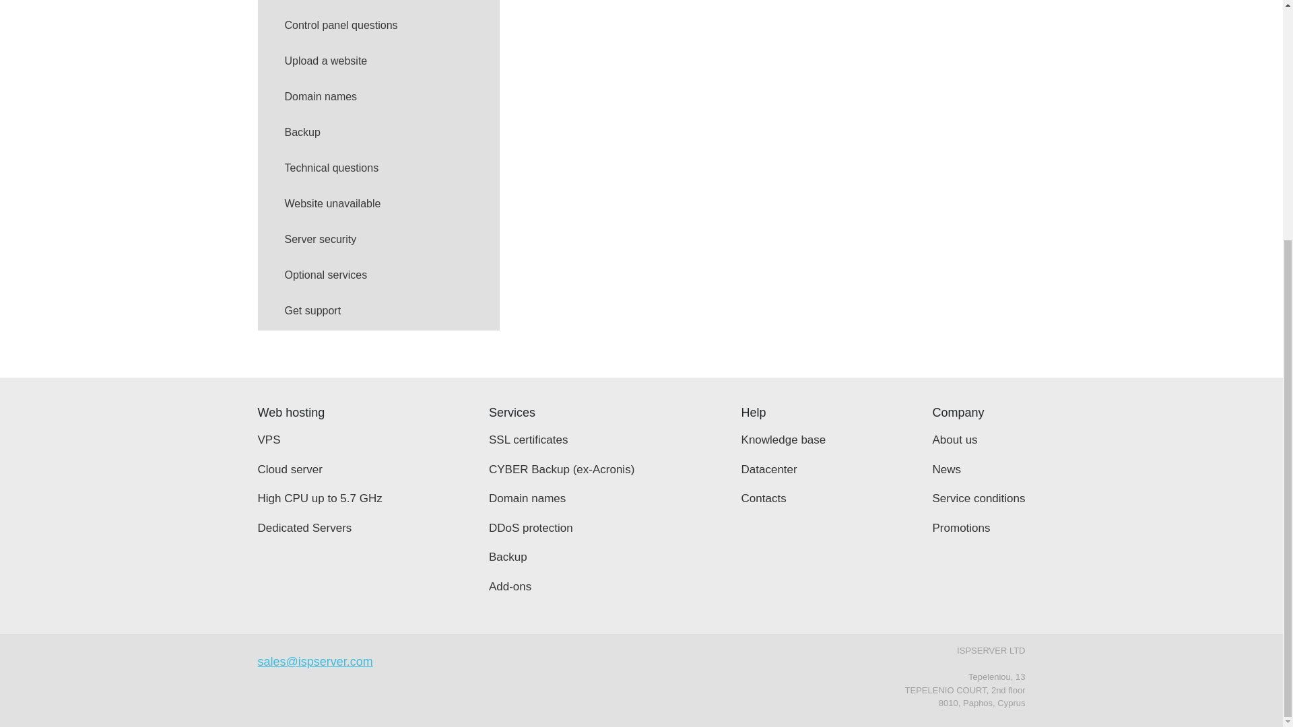 The height and width of the screenshot is (727, 1293). Describe the element at coordinates (378, 5) in the screenshot. I see `Where to begin` at that location.